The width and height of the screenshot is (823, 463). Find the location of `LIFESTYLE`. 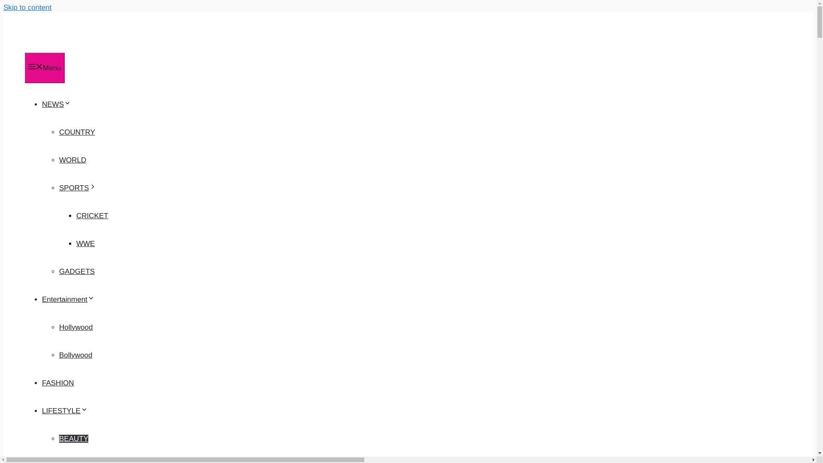

LIFESTYLE is located at coordinates (65, 411).